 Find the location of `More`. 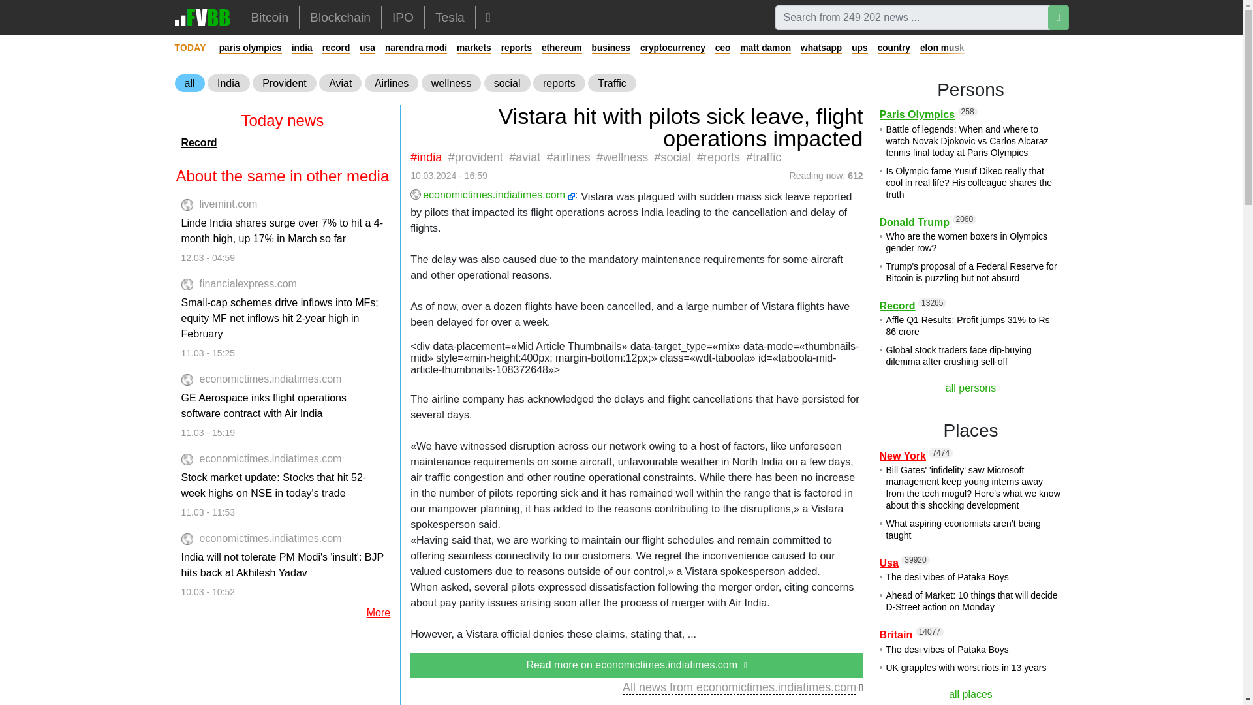

More is located at coordinates (488, 17).